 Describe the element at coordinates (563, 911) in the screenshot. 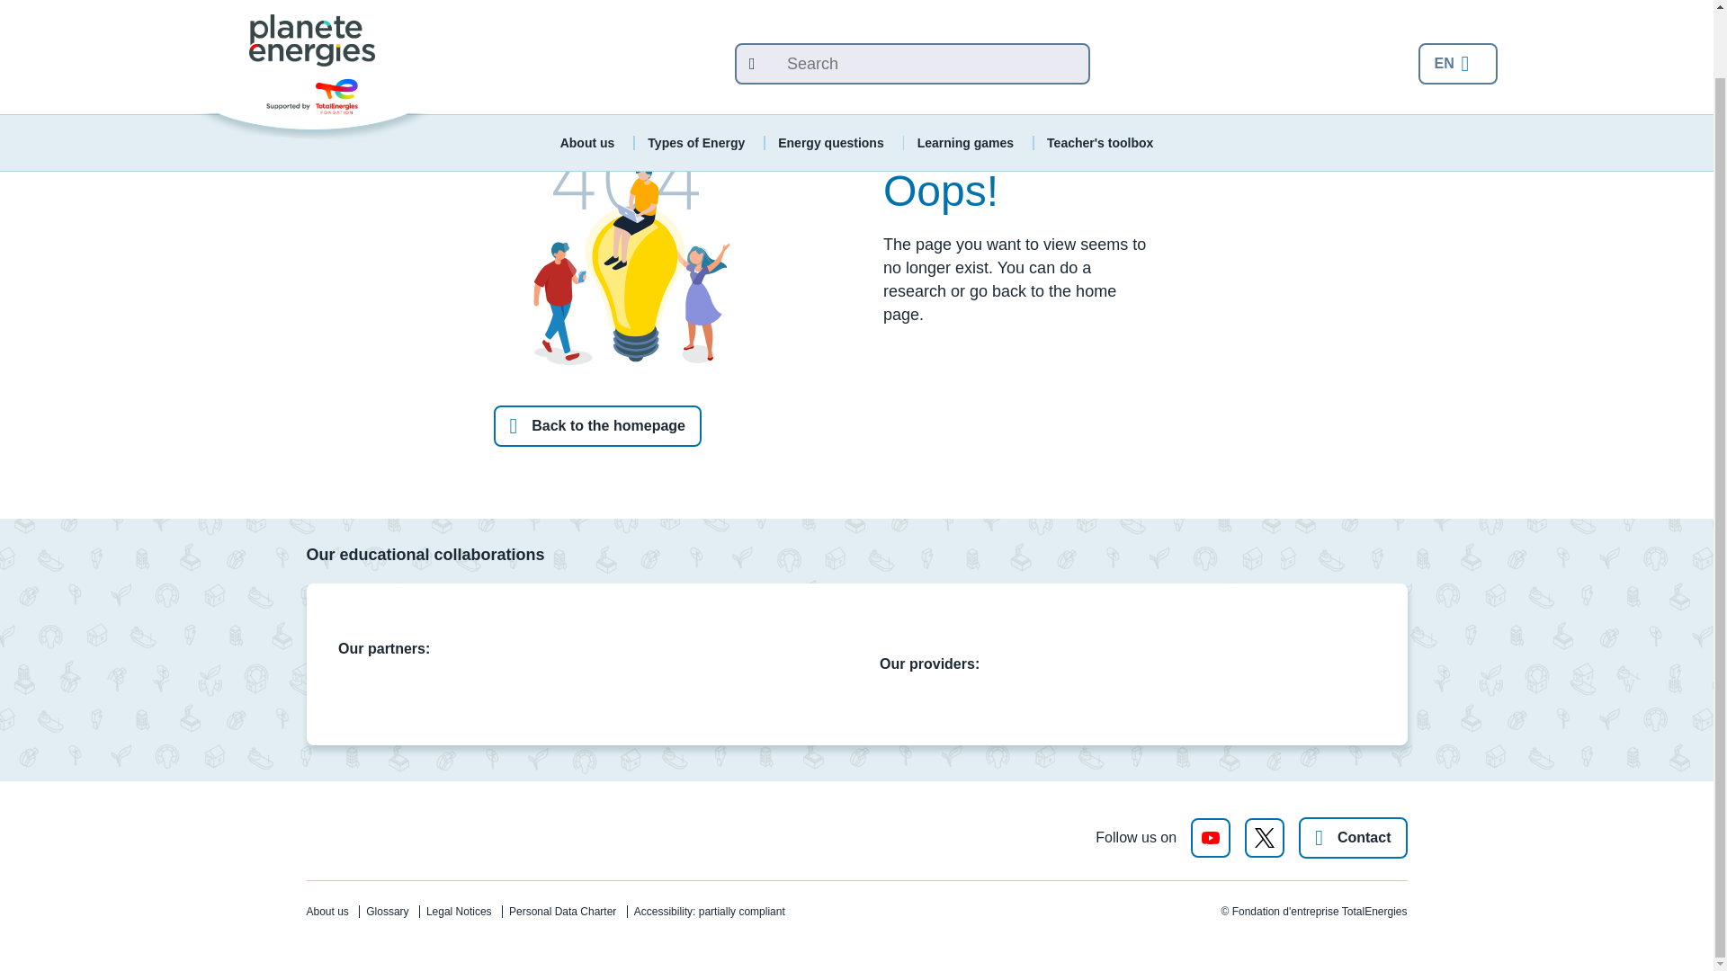

I see `Personal Data Charter` at that location.